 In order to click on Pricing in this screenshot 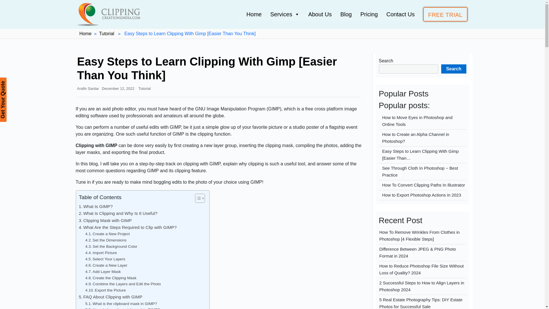, I will do `click(369, 14)`.